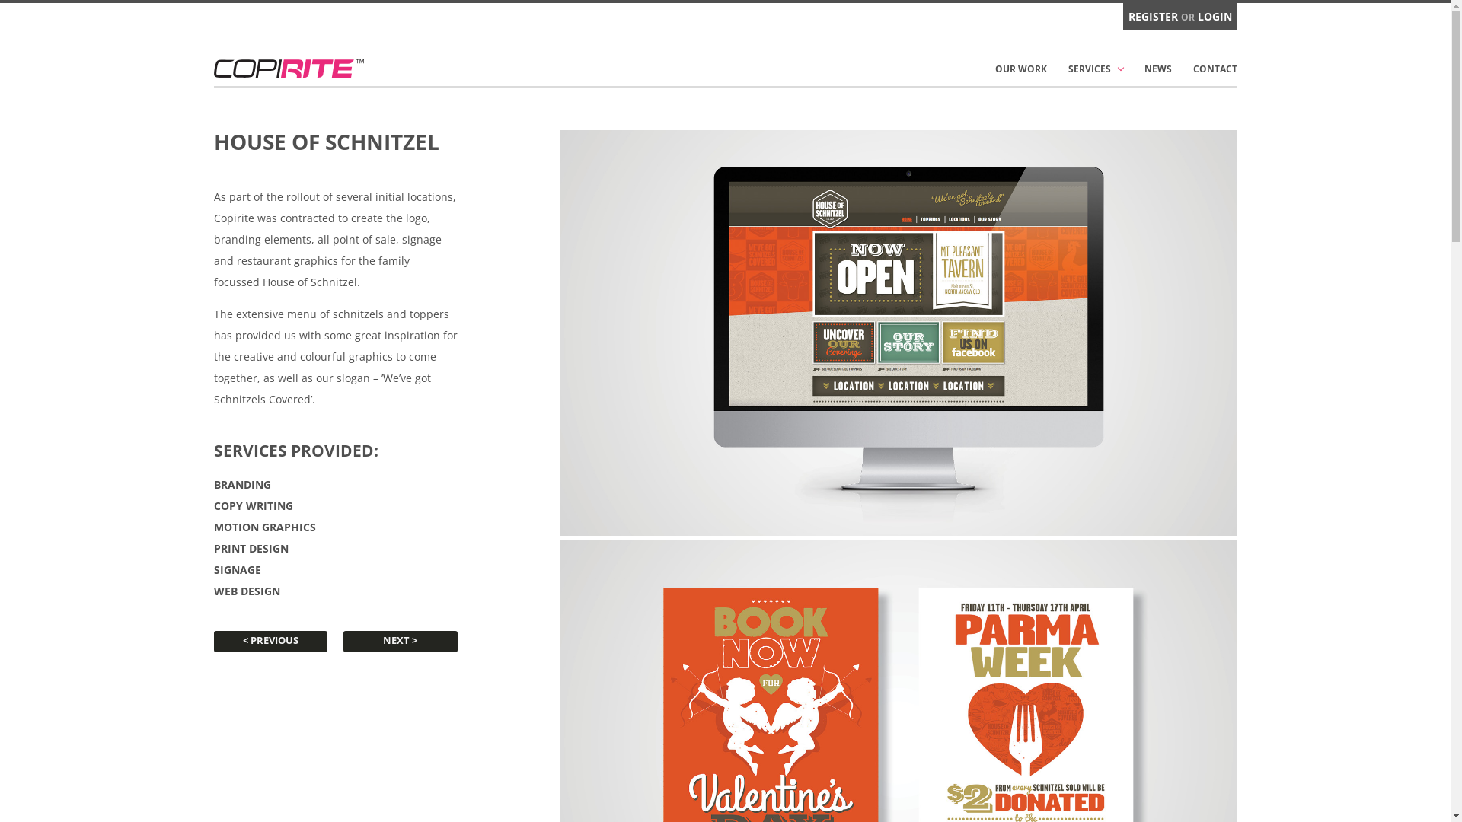 The image size is (1462, 822). What do you see at coordinates (335, 484) in the screenshot?
I see `BRANDING` at bounding box center [335, 484].